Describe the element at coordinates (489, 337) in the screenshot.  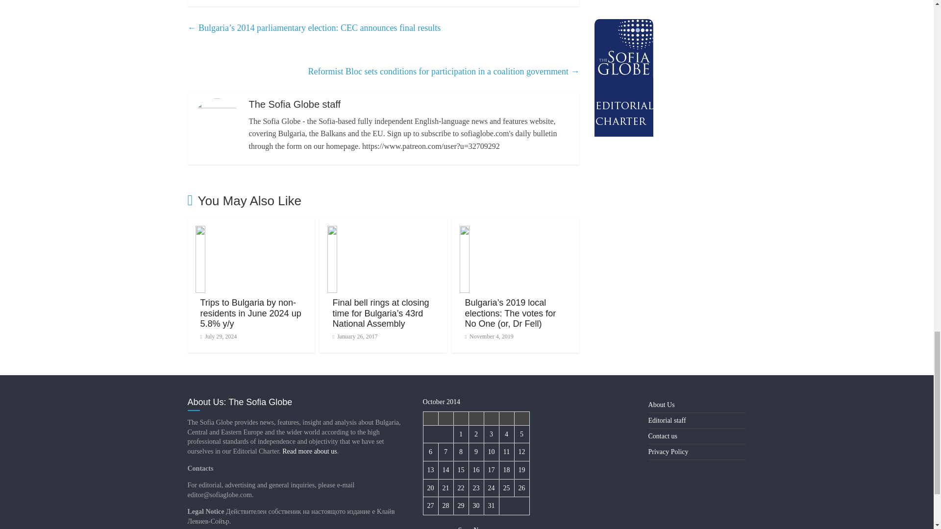
I see `November 4, 2019` at that location.